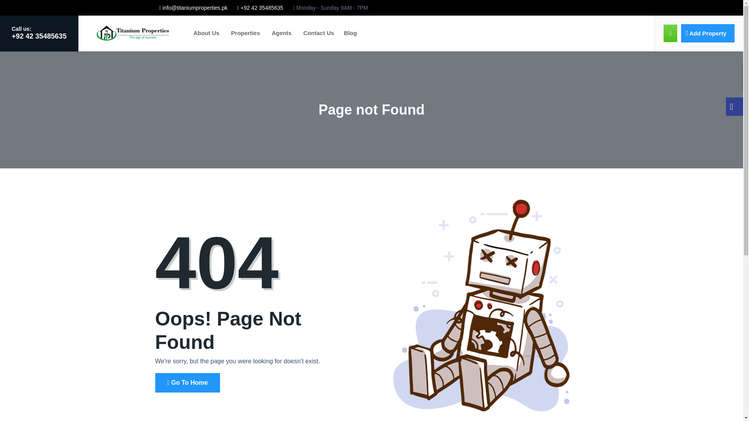 This screenshot has width=749, height=421. What do you see at coordinates (187, 382) in the screenshot?
I see `Go To Home` at bounding box center [187, 382].